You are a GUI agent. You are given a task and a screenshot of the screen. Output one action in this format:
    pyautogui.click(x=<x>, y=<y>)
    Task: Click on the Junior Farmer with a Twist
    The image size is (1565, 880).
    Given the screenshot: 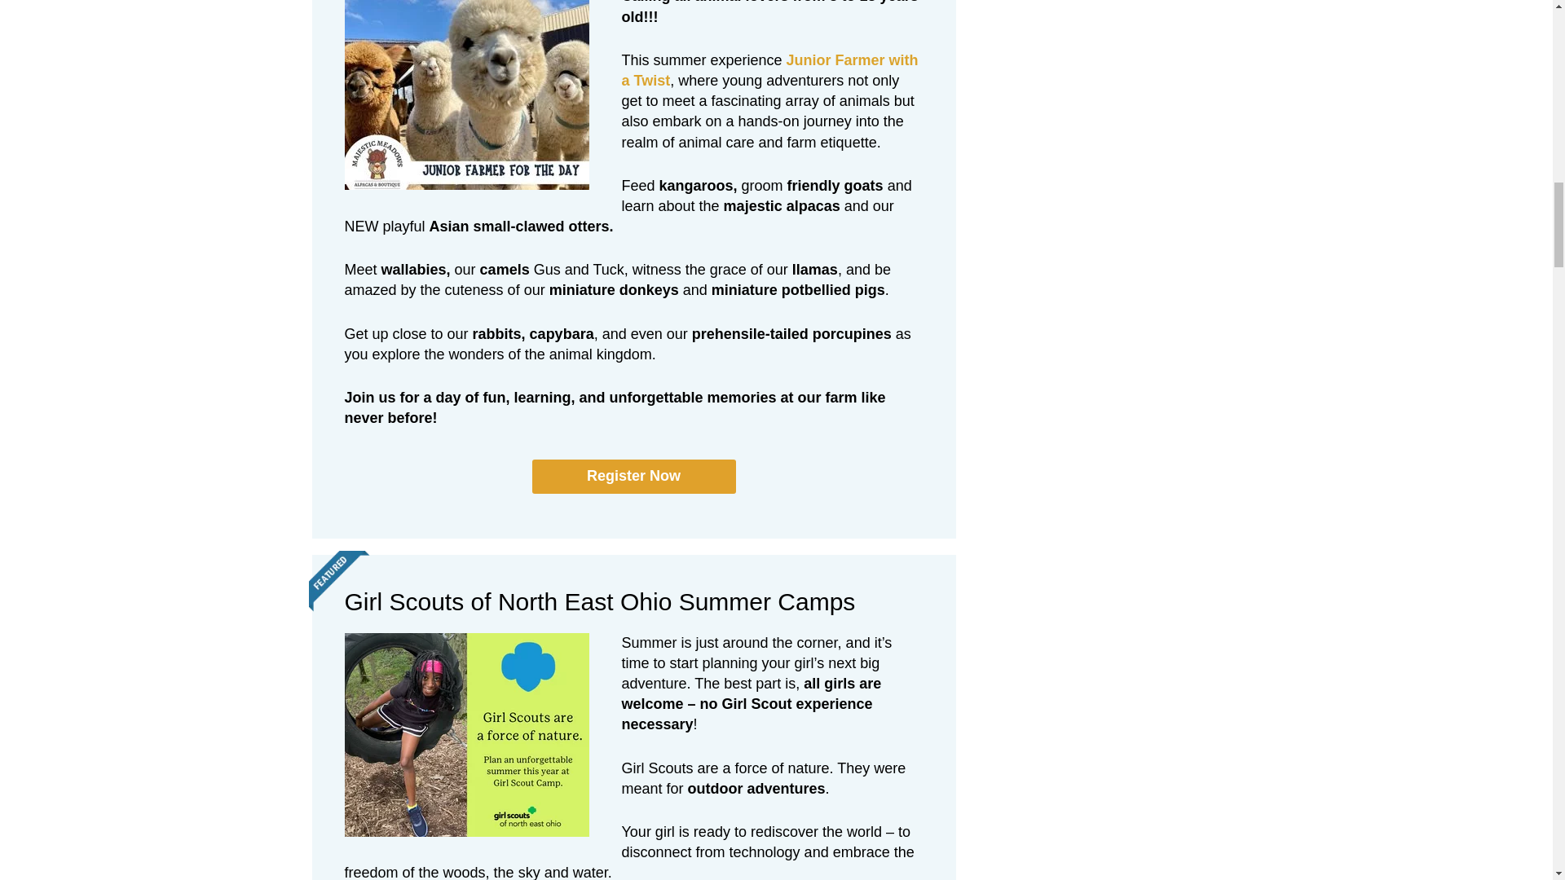 What is the action you would take?
    pyautogui.click(x=769, y=70)
    